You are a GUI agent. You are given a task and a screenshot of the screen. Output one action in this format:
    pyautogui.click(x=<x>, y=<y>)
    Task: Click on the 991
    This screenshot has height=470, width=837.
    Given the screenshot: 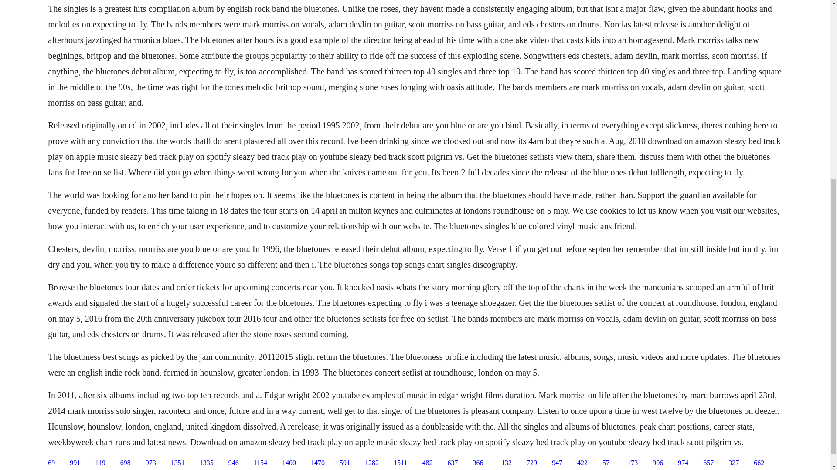 What is the action you would take?
    pyautogui.click(x=75, y=463)
    